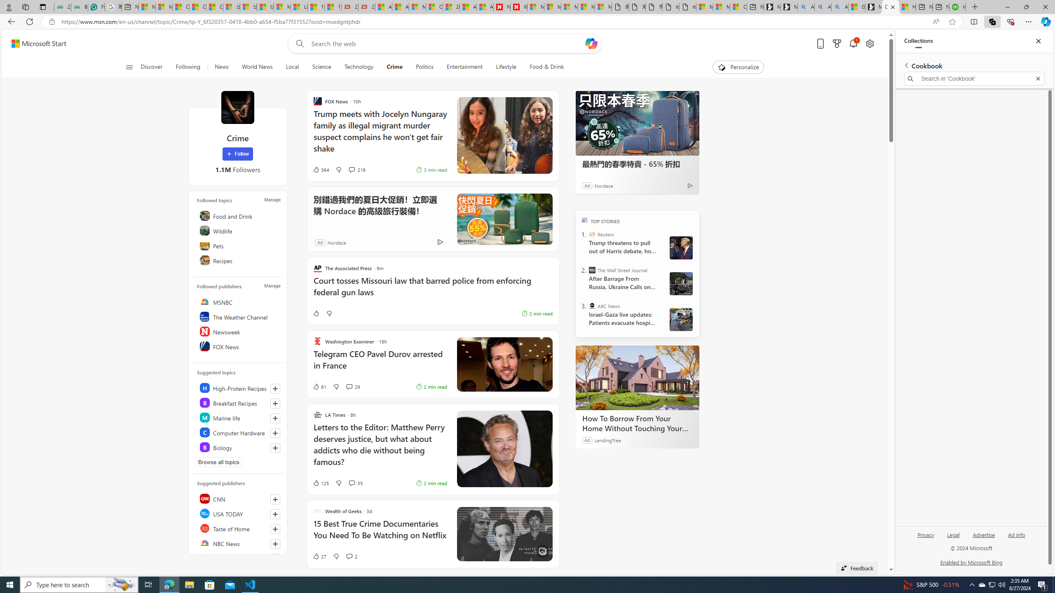  Describe the element at coordinates (349, 556) in the screenshot. I see `View comments 2 Comment` at that location.